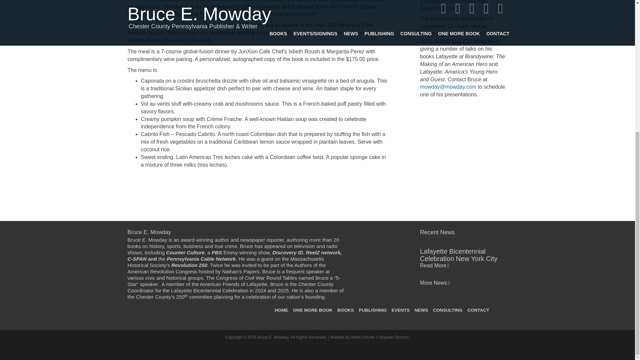 Image resolution: width=640 pixels, height=360 pixels. Describe the element at coordinates (313, 310) in the screenshot. I see `ONE MORE BOOK` at that location.